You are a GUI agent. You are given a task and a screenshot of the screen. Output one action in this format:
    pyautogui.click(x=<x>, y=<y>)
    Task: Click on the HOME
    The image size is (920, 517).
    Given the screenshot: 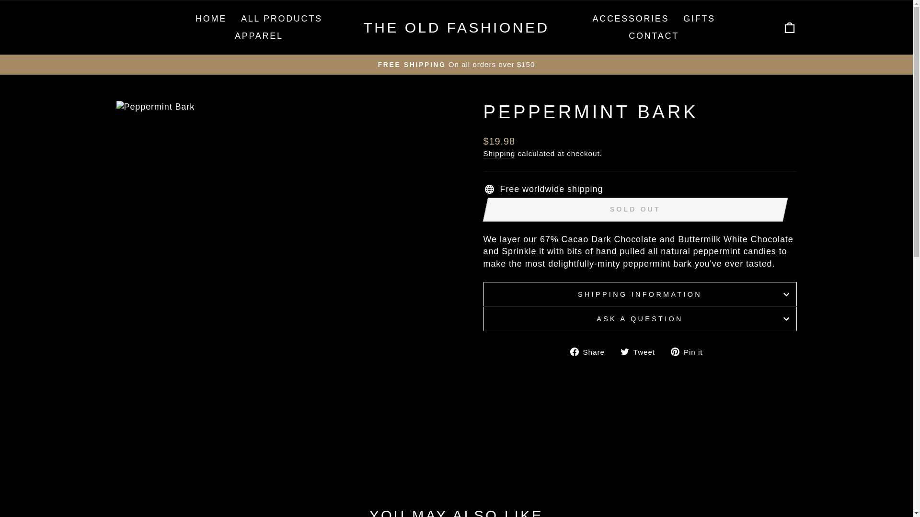 What is the action you would take?
    pyautogui.click(x=654, y=36)
    